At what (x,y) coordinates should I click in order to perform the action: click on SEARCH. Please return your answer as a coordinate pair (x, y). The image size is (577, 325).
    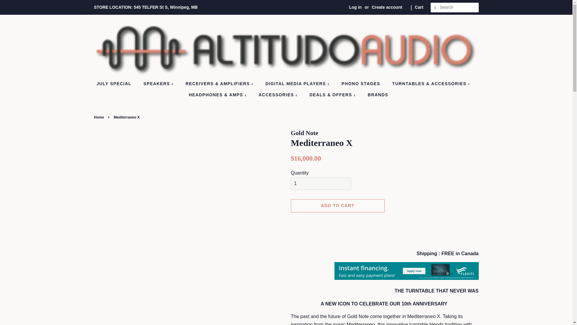
    Looking at the image, I should click on (435, 8).